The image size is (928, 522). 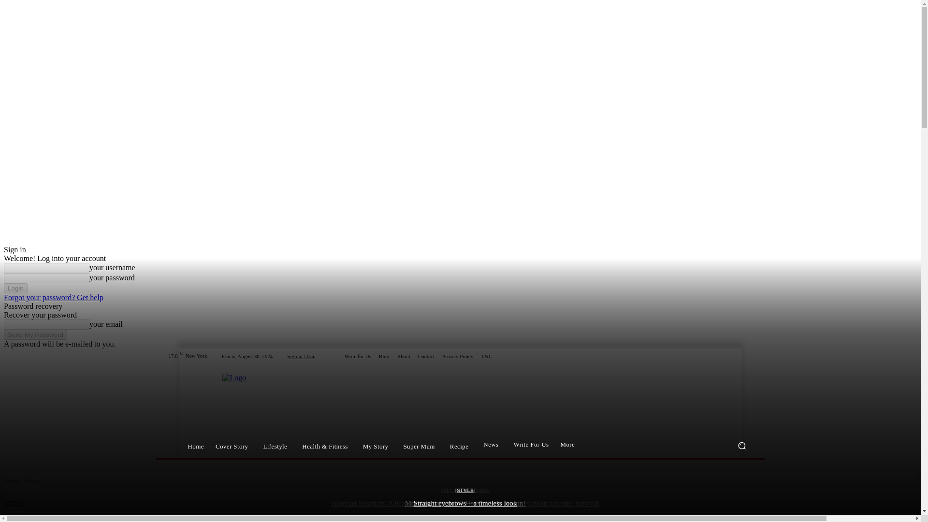 I want to click on About, so click(x=403, y=357).